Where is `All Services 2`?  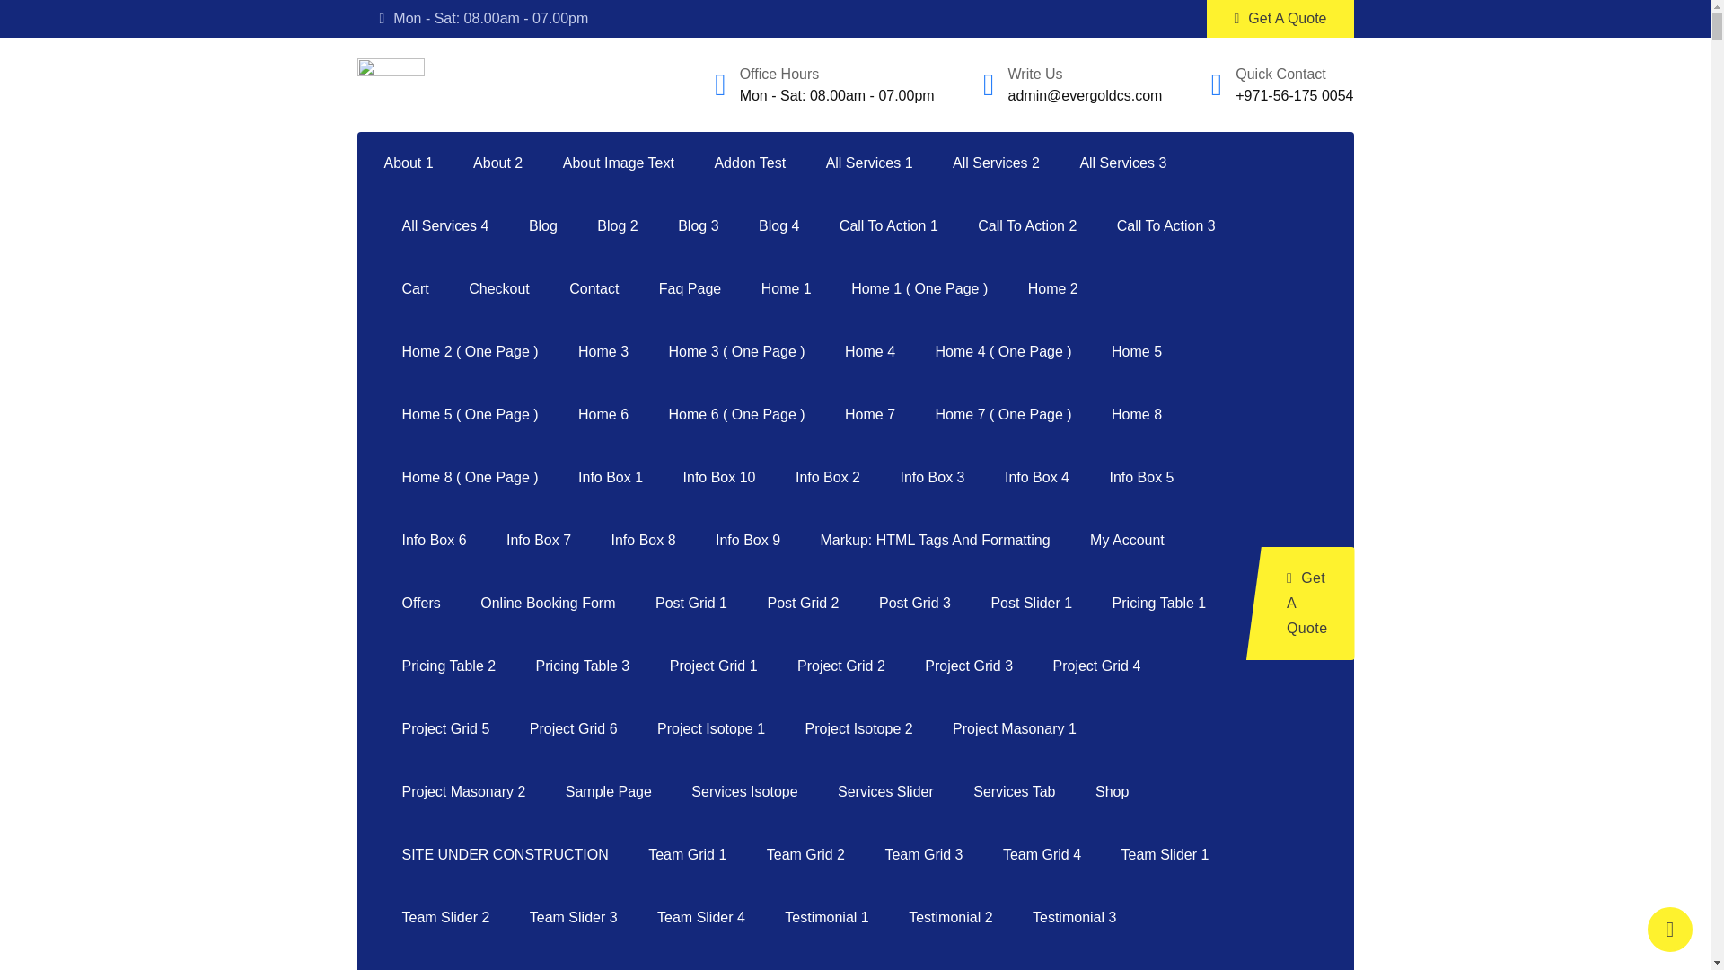 All Services 2 is located at coordinates (996, 163).